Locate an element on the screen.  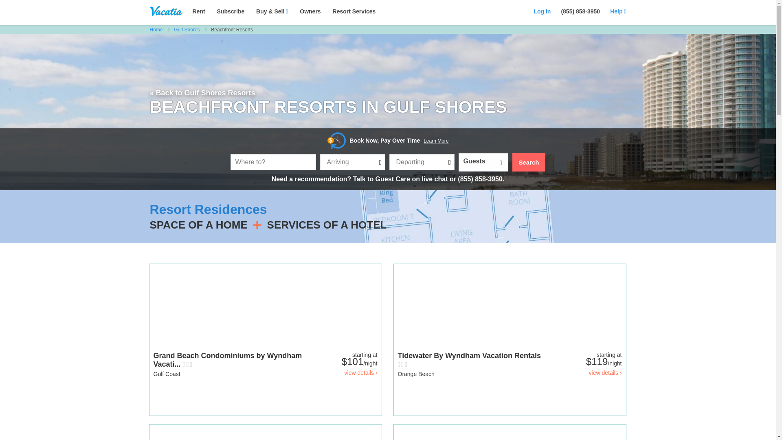
Help is located at coordinates (618, 11).